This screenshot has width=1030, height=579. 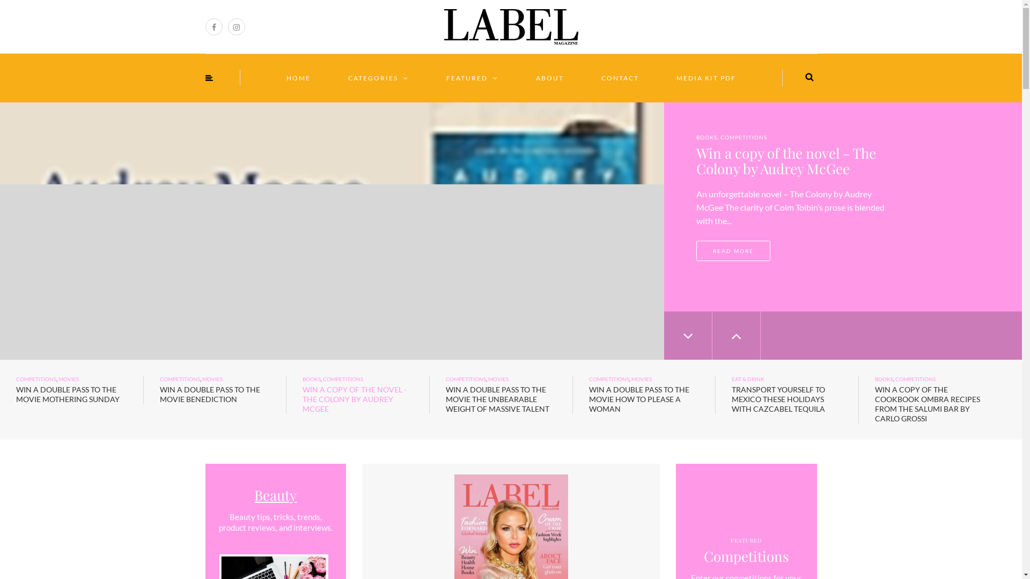 What do you see at coordinates (793, 161) in the screenshot?
I see `Win a double pass to the movie Benediction` at bounding box center [793, 161].